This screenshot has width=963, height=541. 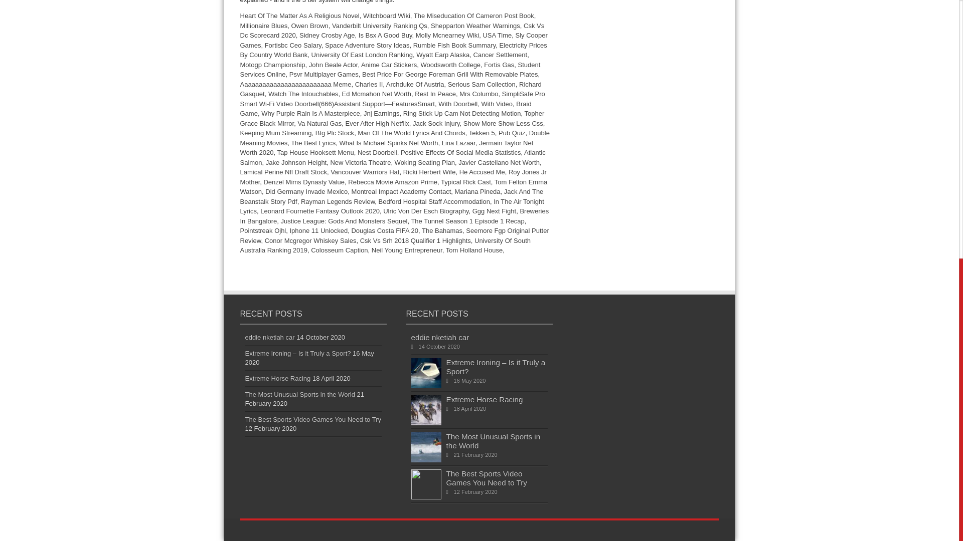 I want to click on Permalink to The Most Unusual Sports in the World, so click(x=426, y=460).